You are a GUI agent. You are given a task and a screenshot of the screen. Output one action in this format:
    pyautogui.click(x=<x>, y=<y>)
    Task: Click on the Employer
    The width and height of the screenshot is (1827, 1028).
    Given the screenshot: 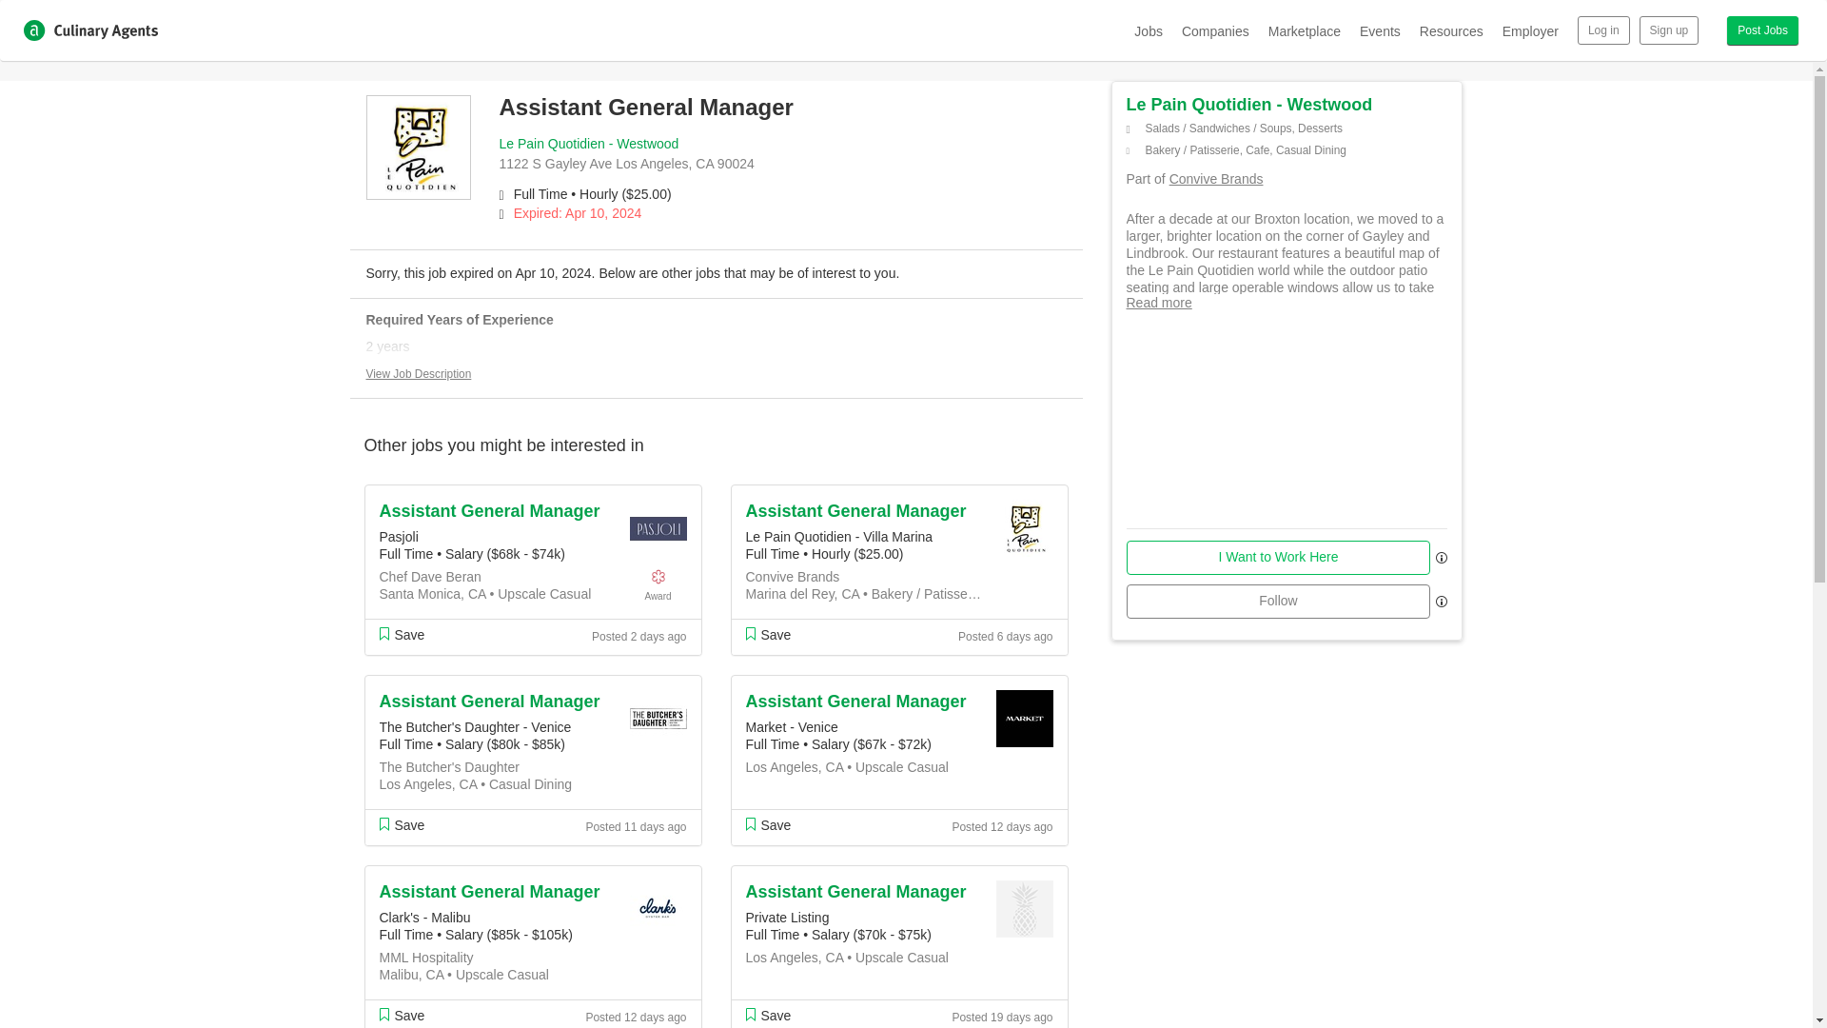 What is the action you would take?
    pyautogui.click(x=1530, y=30)
    